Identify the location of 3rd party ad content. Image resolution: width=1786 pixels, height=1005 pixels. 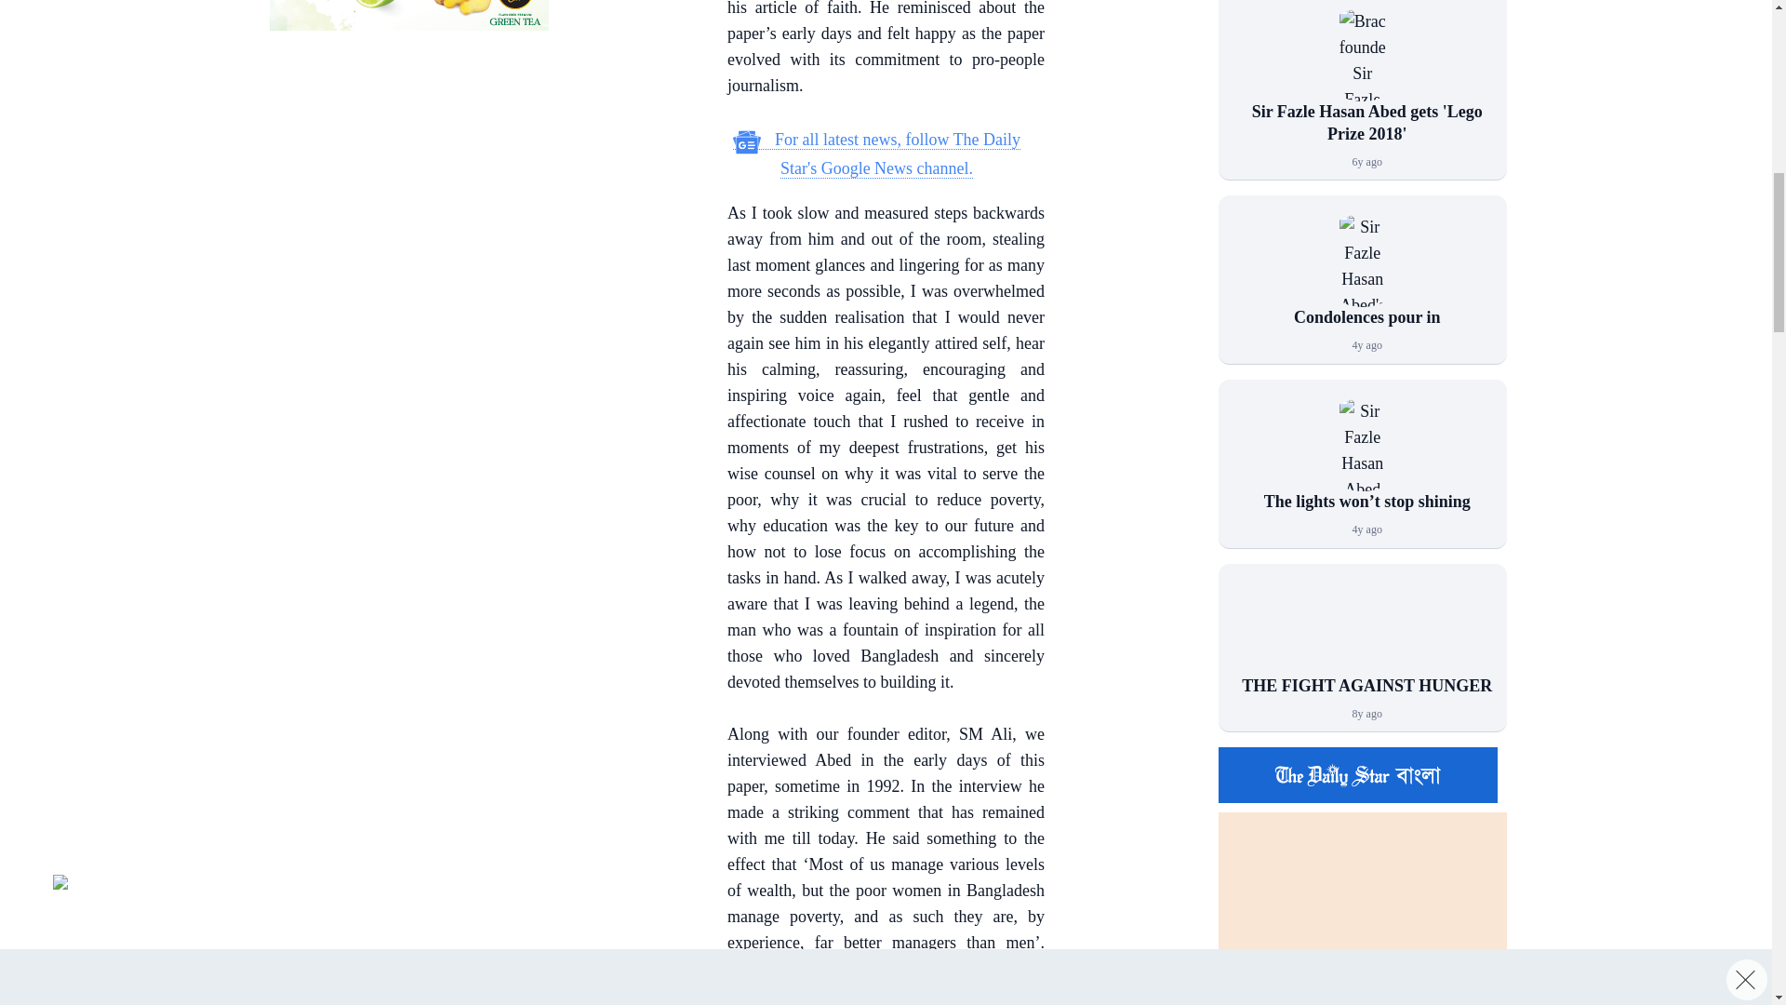
(408, 166).